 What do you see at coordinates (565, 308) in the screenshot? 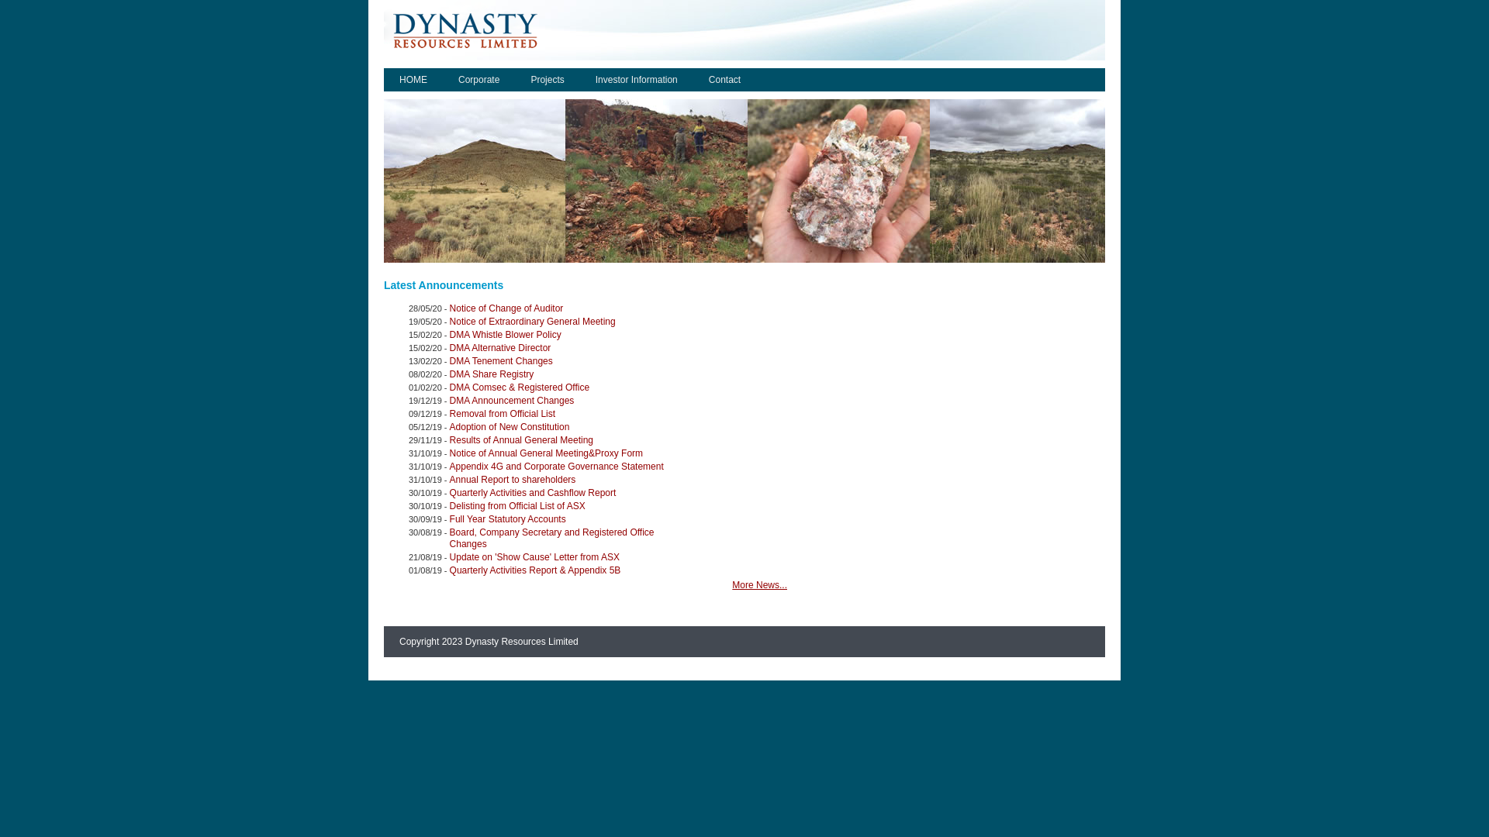
I see `Notice of Change of Auditor` at bounding box center [565, 308].